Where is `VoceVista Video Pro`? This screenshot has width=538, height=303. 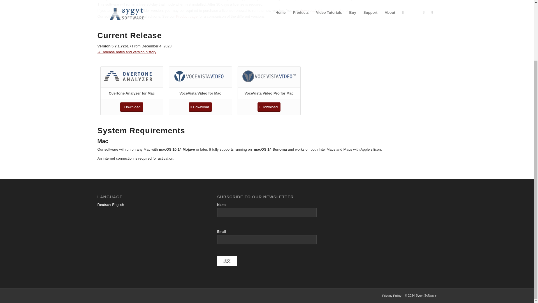 VoceVista Video Pro is located at coordinates (269, 76).